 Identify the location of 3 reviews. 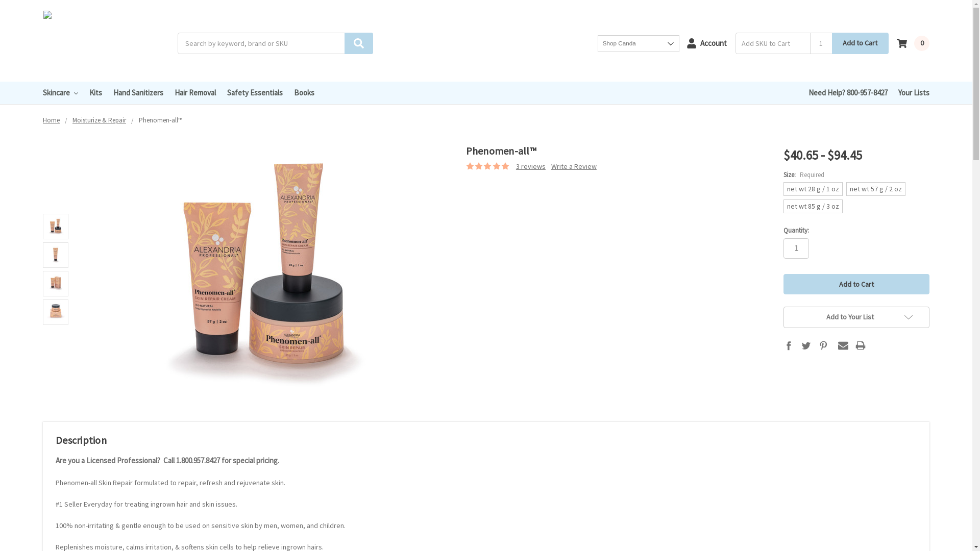
(531, 166).